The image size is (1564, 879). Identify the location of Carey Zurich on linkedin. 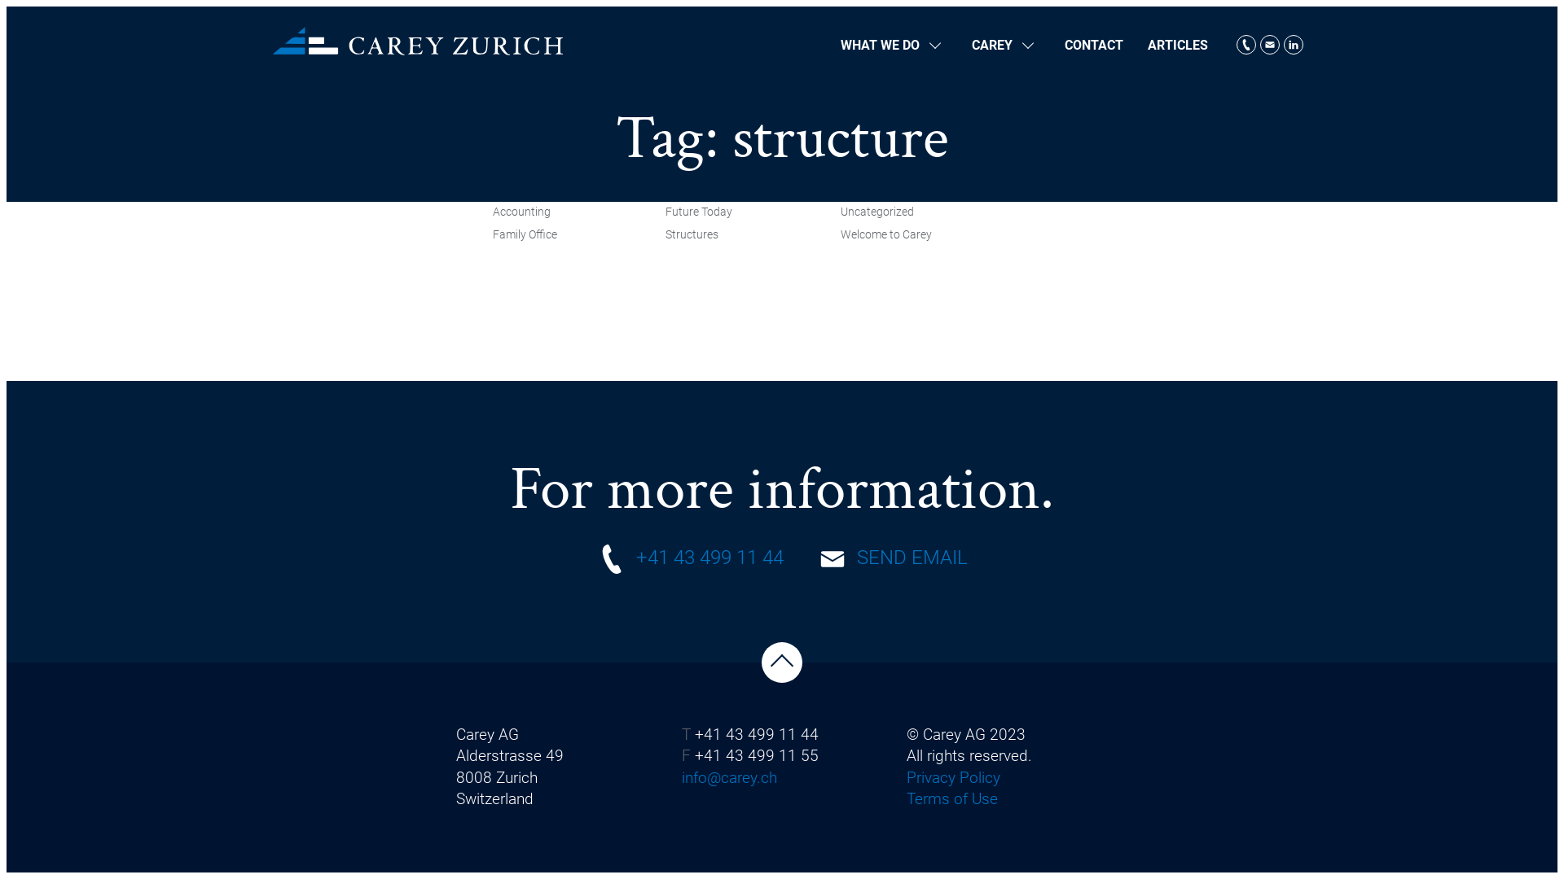
(1294, 45).